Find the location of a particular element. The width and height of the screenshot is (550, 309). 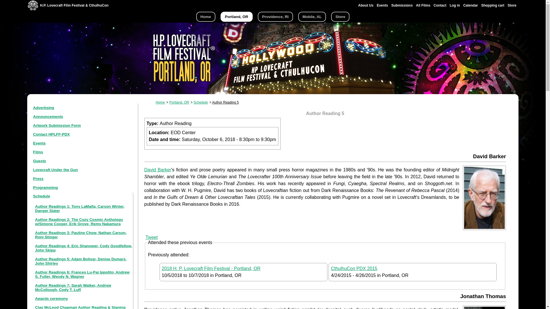

Providence, RI is located at coordinates (276, 17).